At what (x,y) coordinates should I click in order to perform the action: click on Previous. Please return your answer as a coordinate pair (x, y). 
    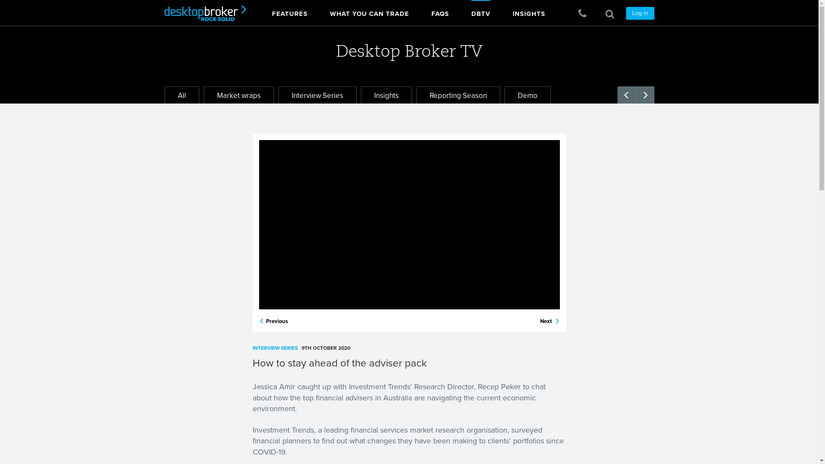
    Looking at the image, I should click on (273, 321).